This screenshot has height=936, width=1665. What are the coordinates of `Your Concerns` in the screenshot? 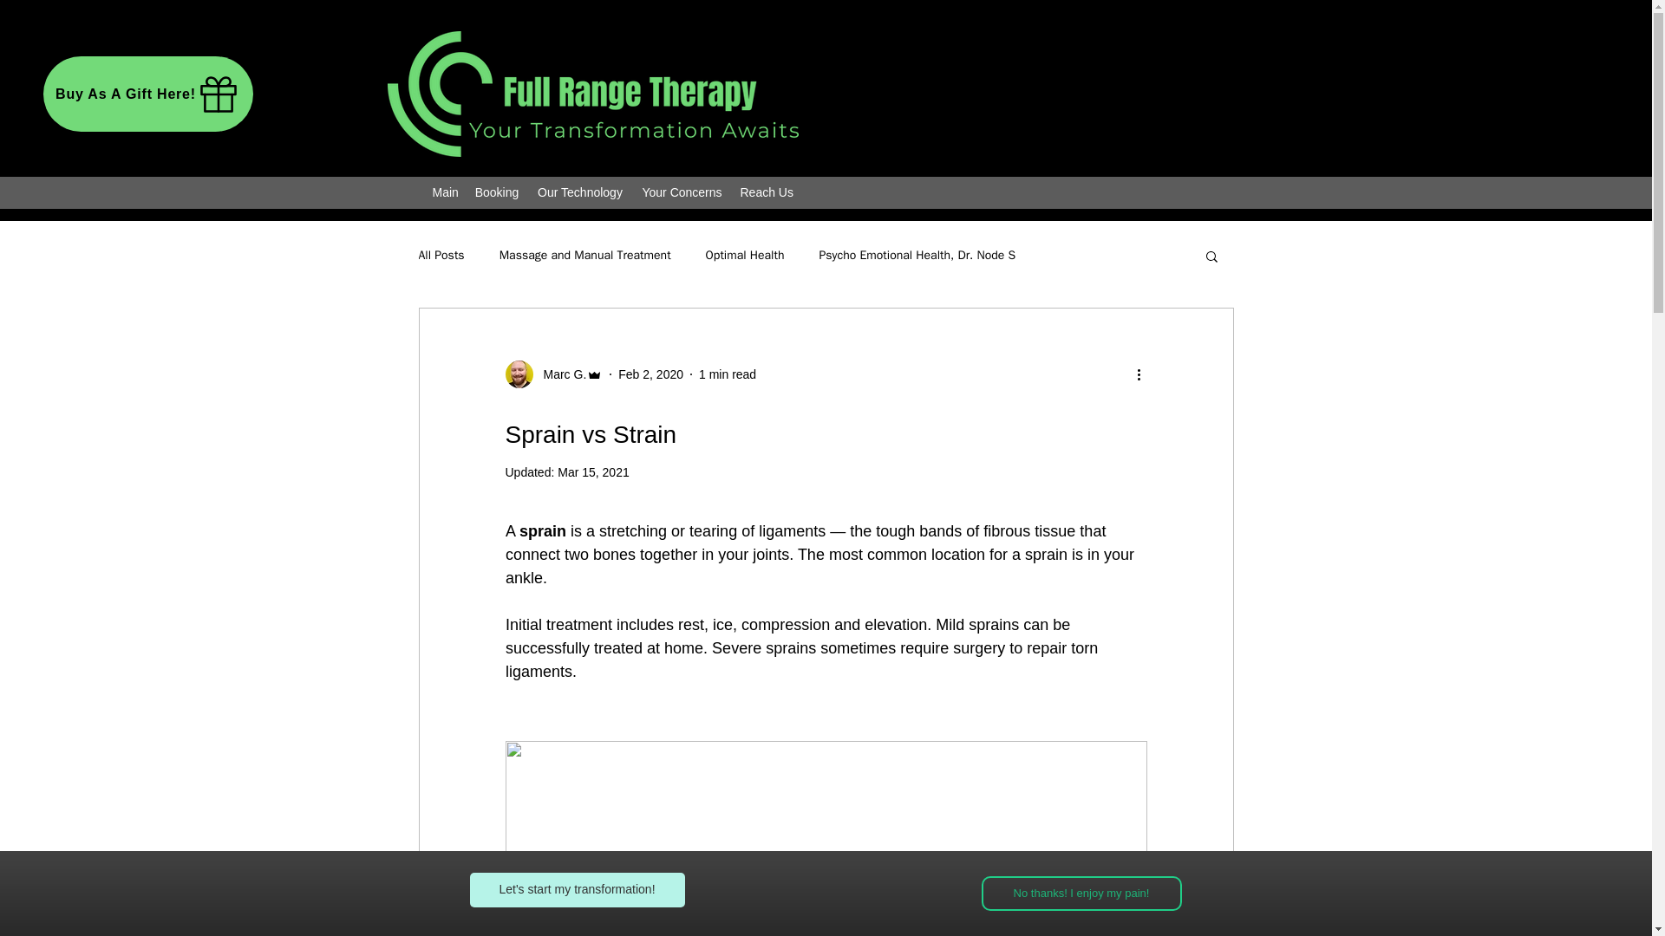 It's located at (682, 192).